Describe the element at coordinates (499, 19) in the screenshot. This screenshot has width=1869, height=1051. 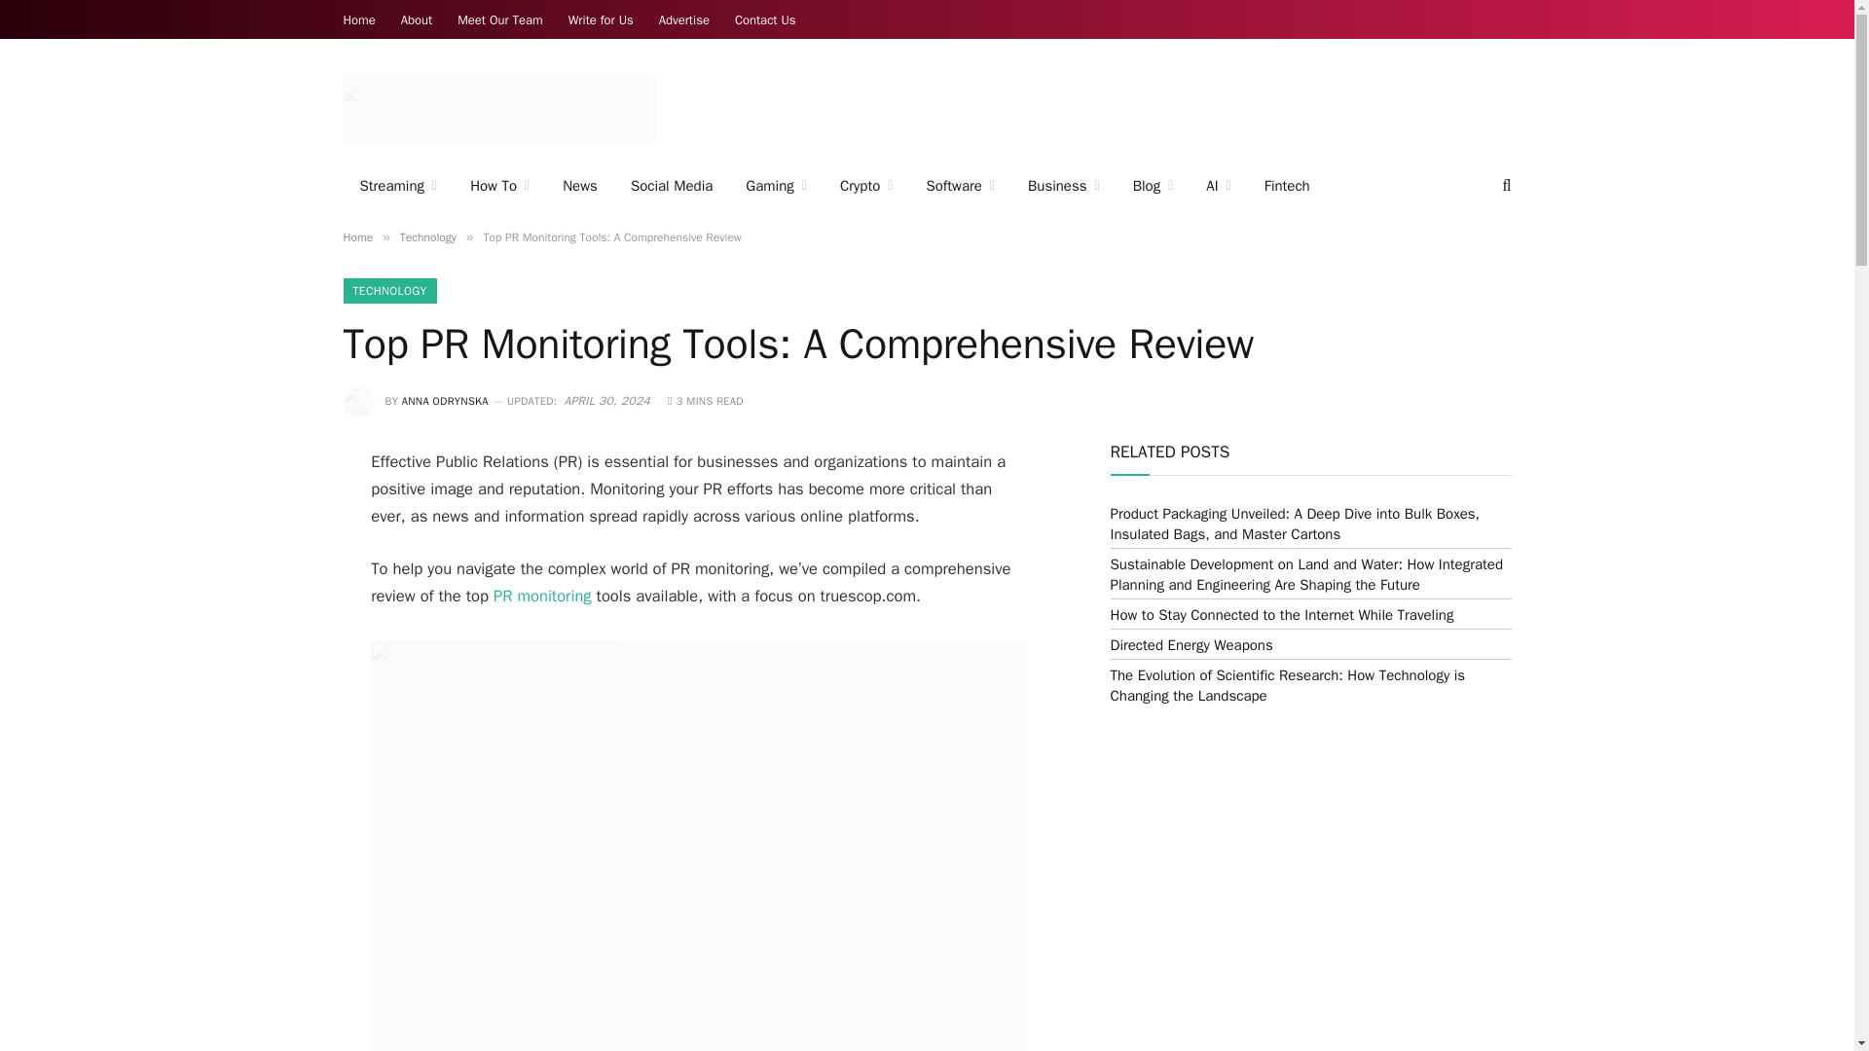
I see `Meet Our Team` at that location.